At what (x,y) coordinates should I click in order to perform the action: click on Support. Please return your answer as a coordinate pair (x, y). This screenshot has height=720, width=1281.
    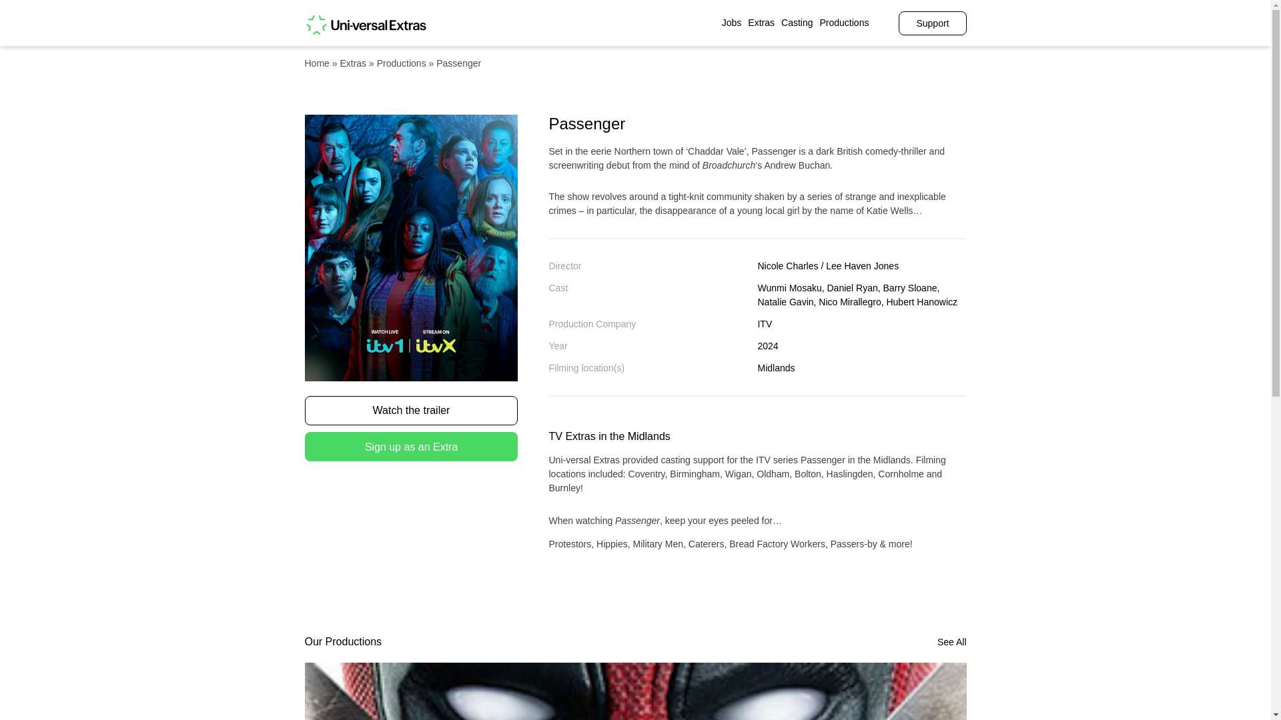
    Looking at the image, I should click on (932, 23).